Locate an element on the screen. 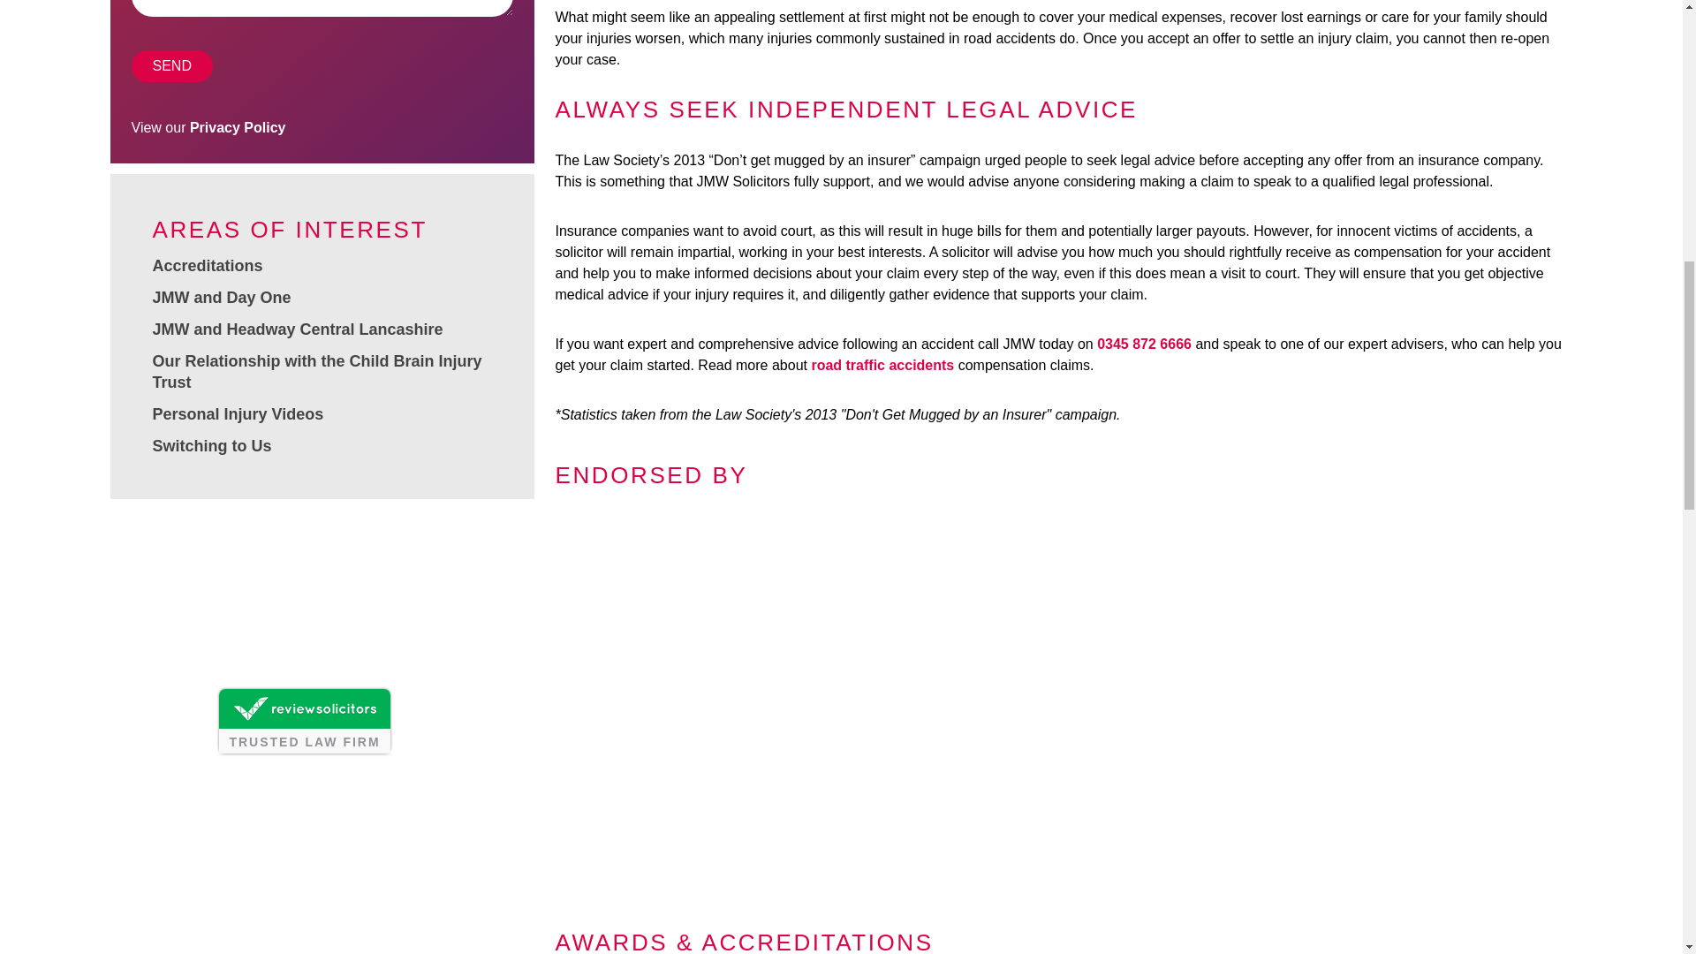 This screenshot has height=954, width=1696. Accreditations is located at coordinates (207, 265).